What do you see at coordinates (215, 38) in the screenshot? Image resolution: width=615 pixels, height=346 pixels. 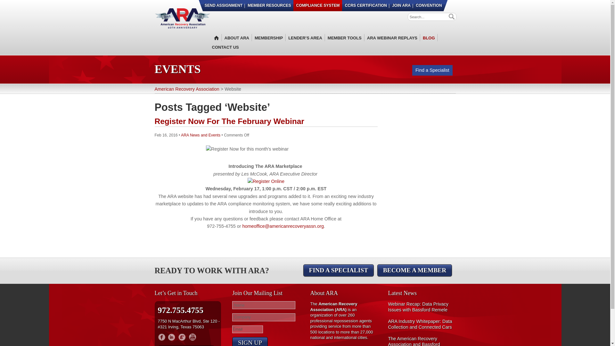 I see `HOME` at bounding box center [215, 38].